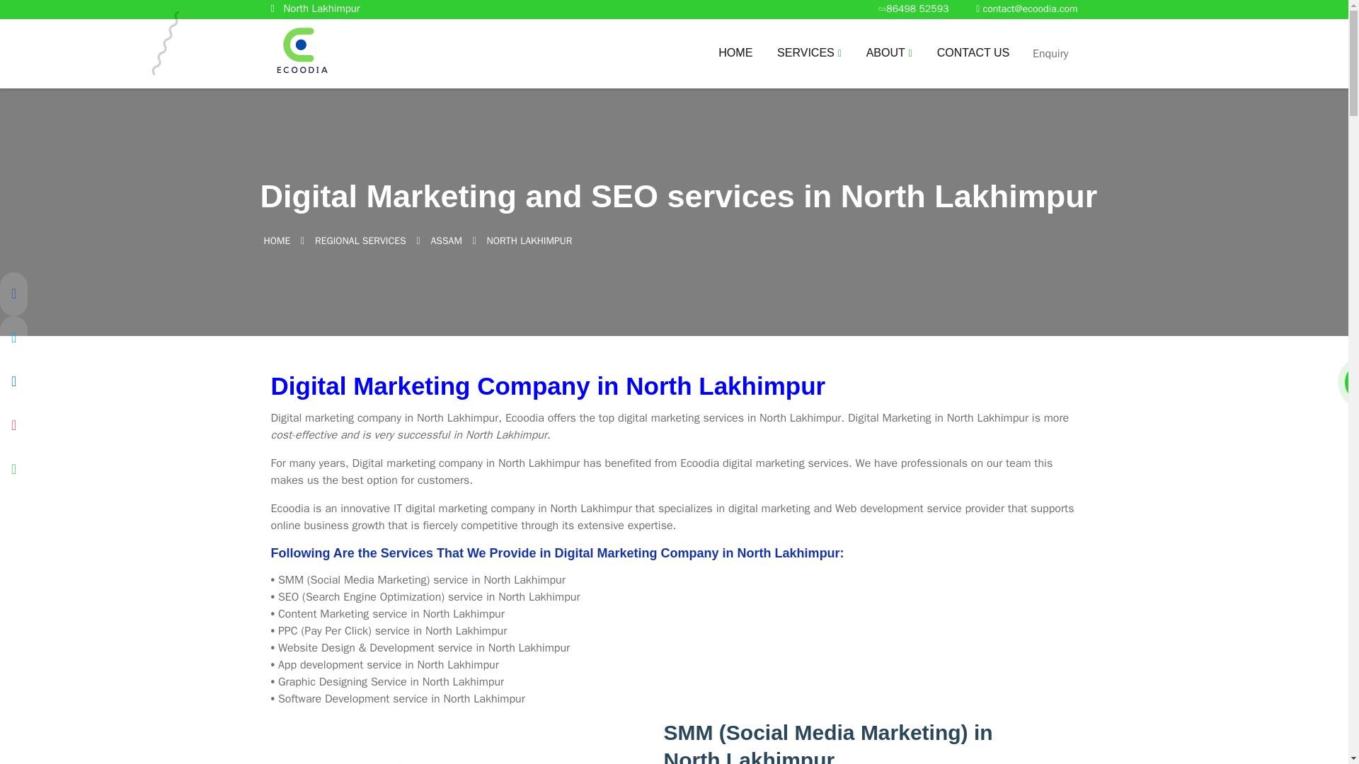 This screenshot has width=1359, height=764. I want to click on CONTACT US, so click(973, 64).